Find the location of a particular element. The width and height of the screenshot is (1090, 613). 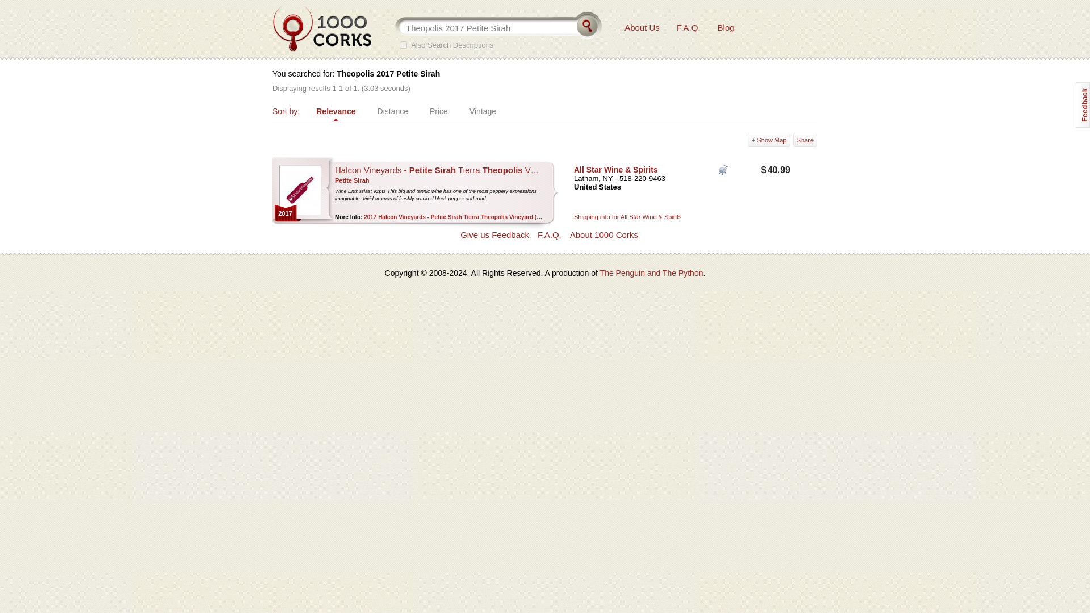

F.A.Q. is located at coordinates (549, 235).